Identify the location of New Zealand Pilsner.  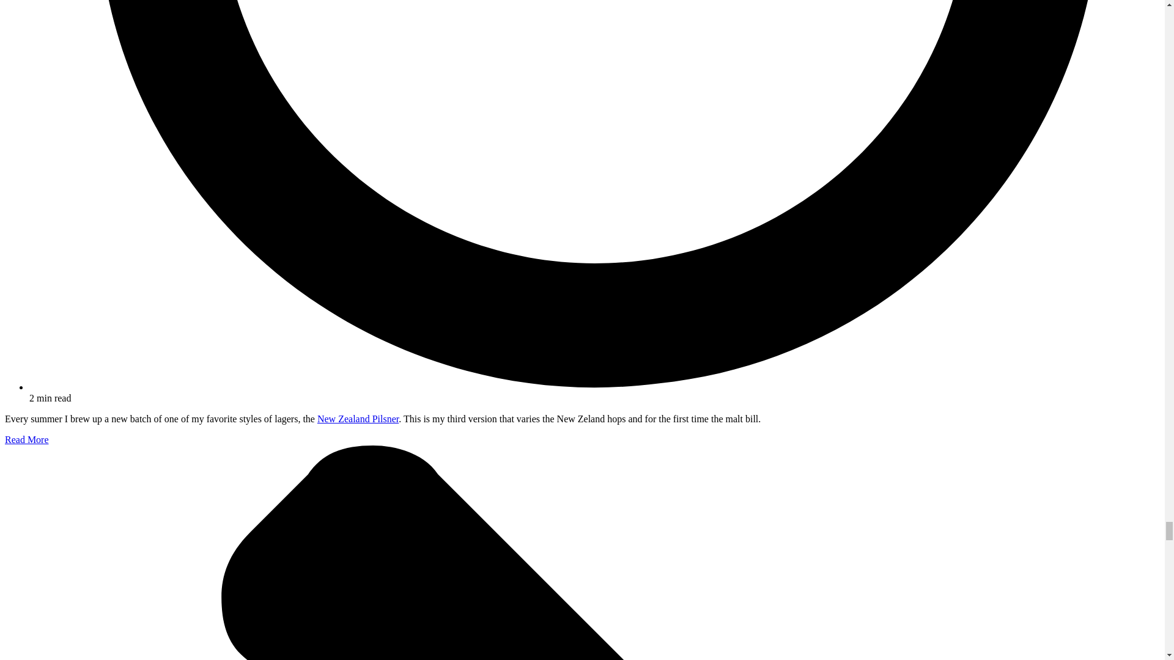
(358, 419).